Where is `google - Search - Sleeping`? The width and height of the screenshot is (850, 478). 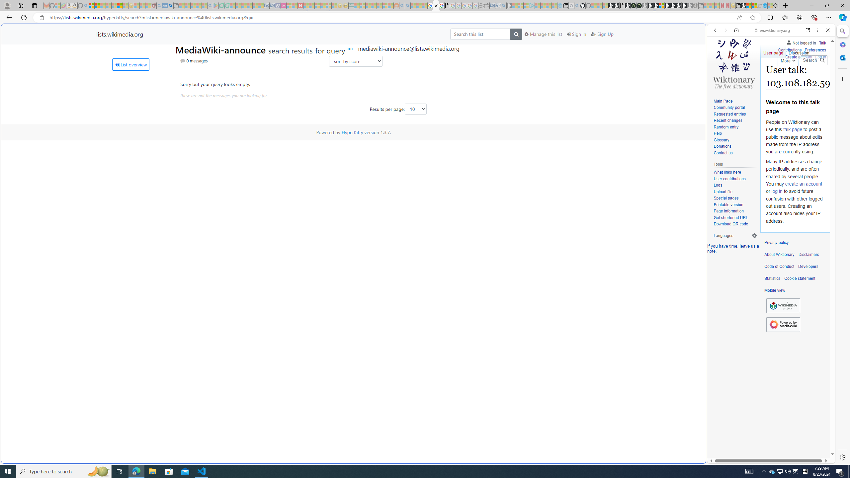
google - Search - Sleeping is located at coordinates (210, 6).